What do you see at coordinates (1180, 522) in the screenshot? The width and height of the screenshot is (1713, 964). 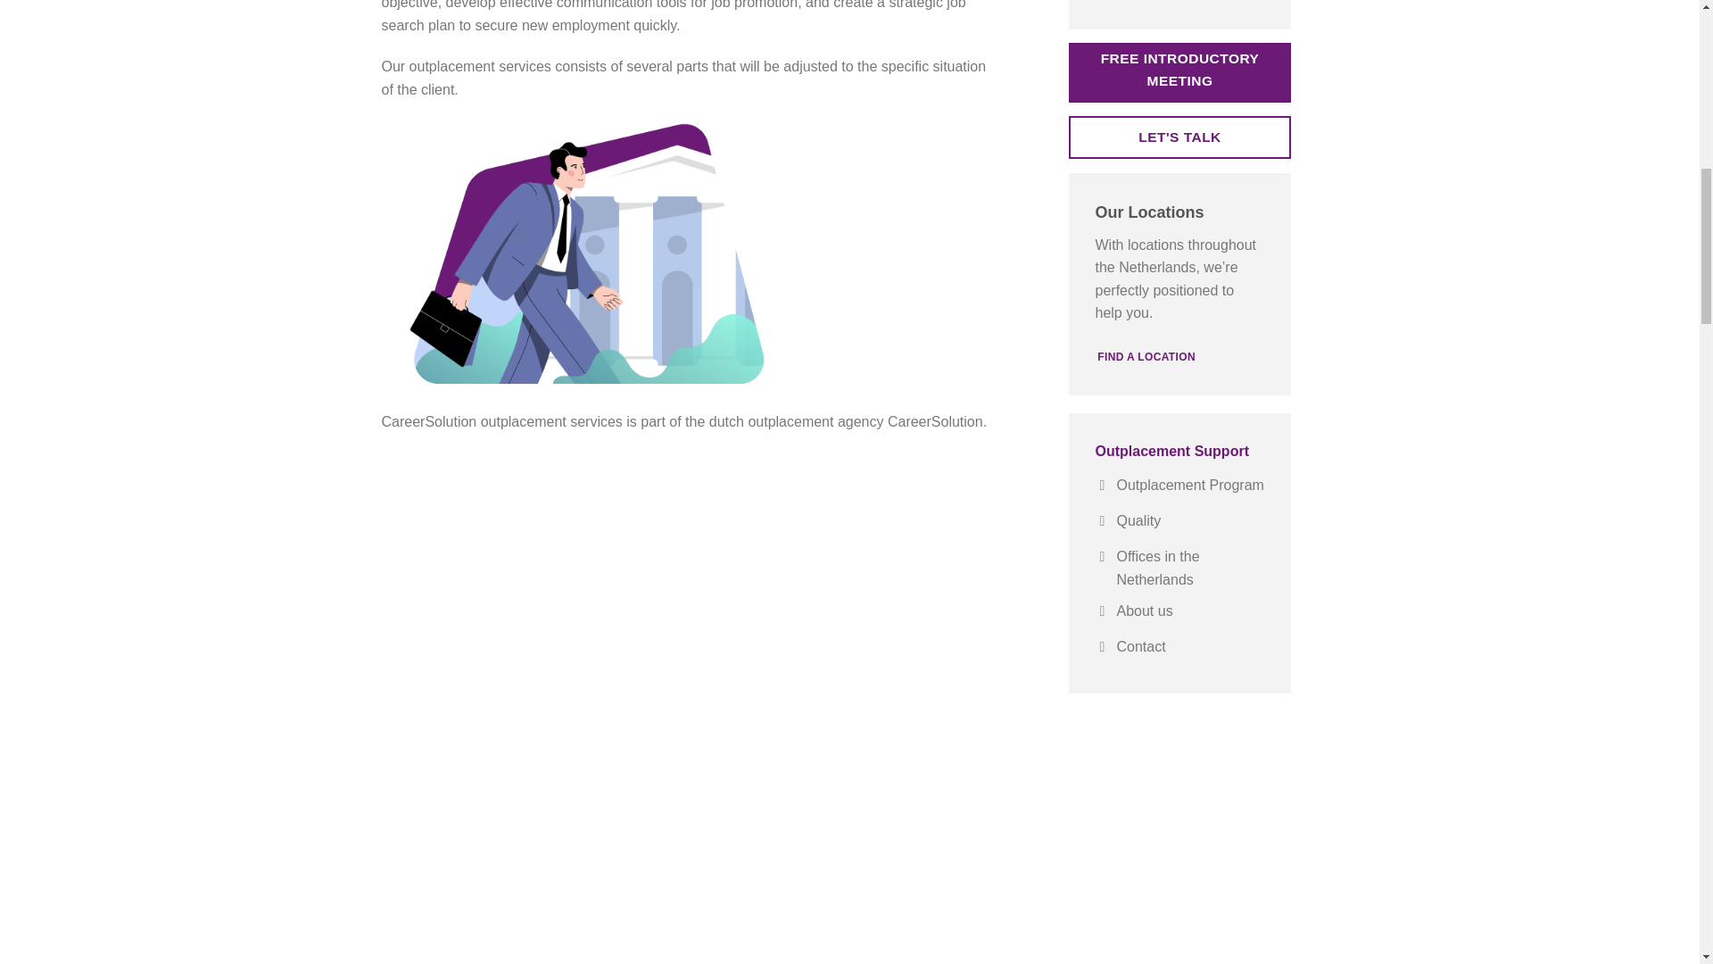 I see `Quality` at bounding box center [1180, 522].